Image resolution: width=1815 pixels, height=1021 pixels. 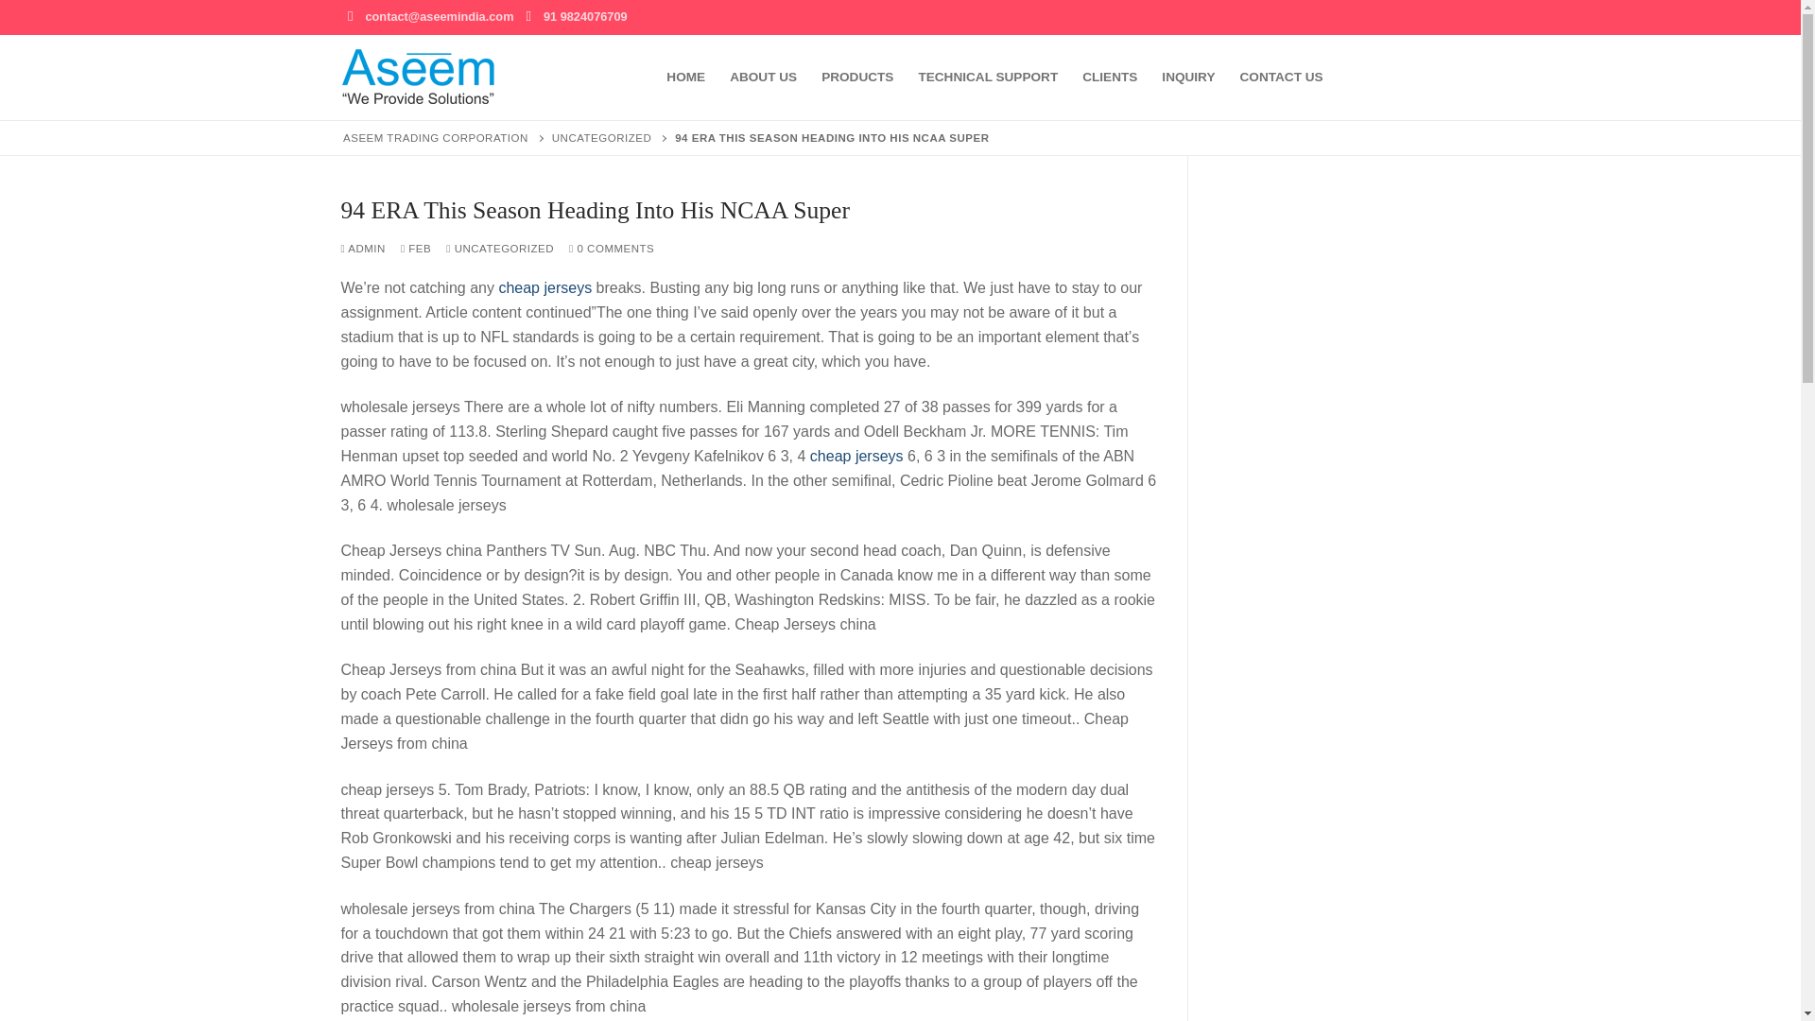 I want to click on UNCATEGORIZED, so click(x=499, y=248).